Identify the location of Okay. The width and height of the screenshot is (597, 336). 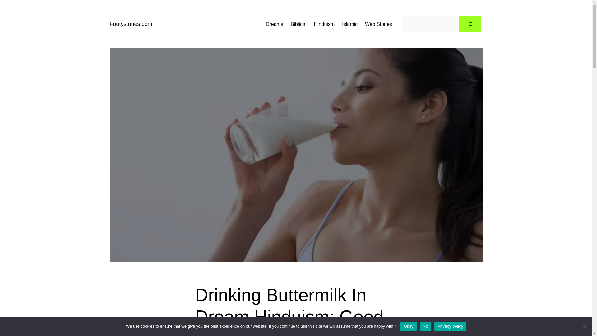
(408, 326).